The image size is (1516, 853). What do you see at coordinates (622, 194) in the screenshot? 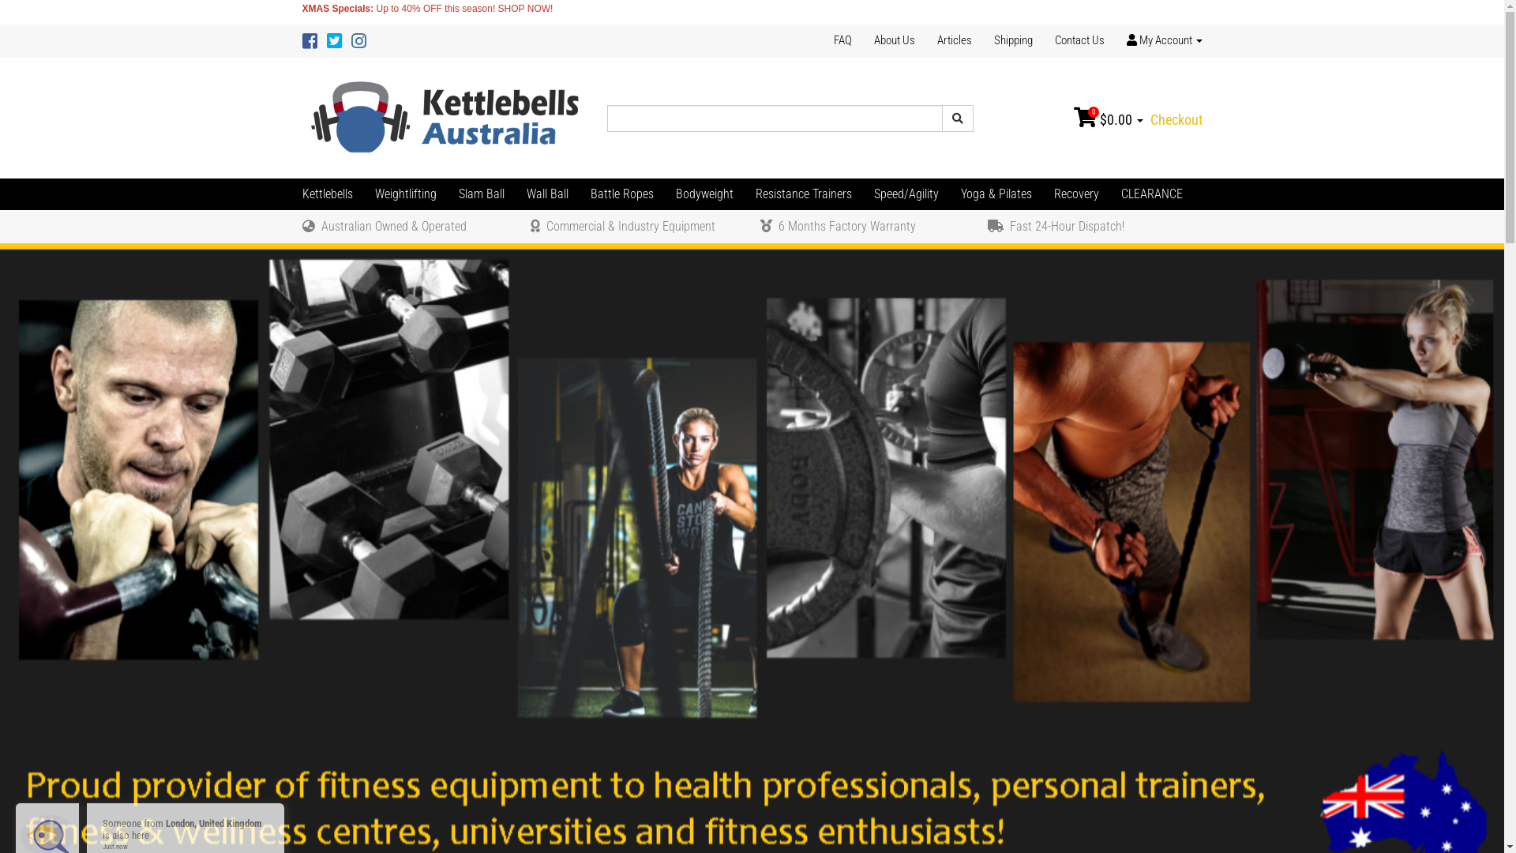
I see `Battle Ropes` at bounding box center [622, 194].